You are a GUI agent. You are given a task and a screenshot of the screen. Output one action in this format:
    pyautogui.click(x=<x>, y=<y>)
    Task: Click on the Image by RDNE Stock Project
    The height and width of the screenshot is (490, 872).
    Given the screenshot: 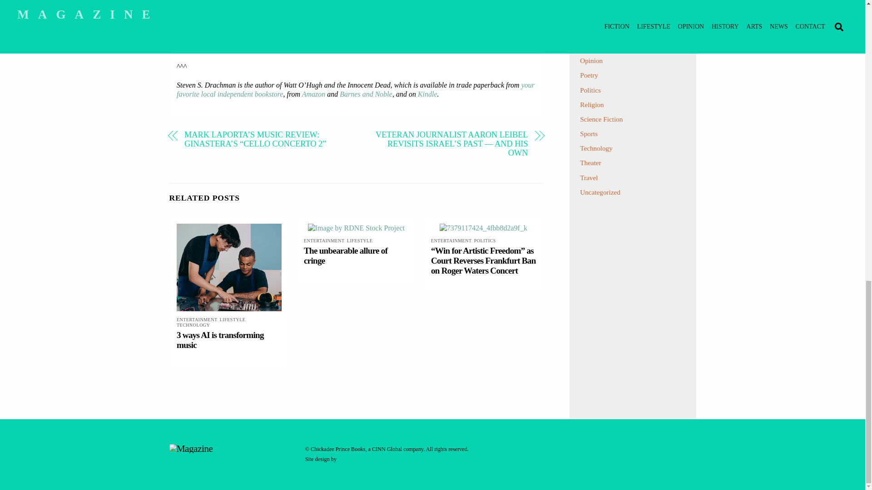 What is the action you would take?
    pyautogui.click(x=356, y=228)
    